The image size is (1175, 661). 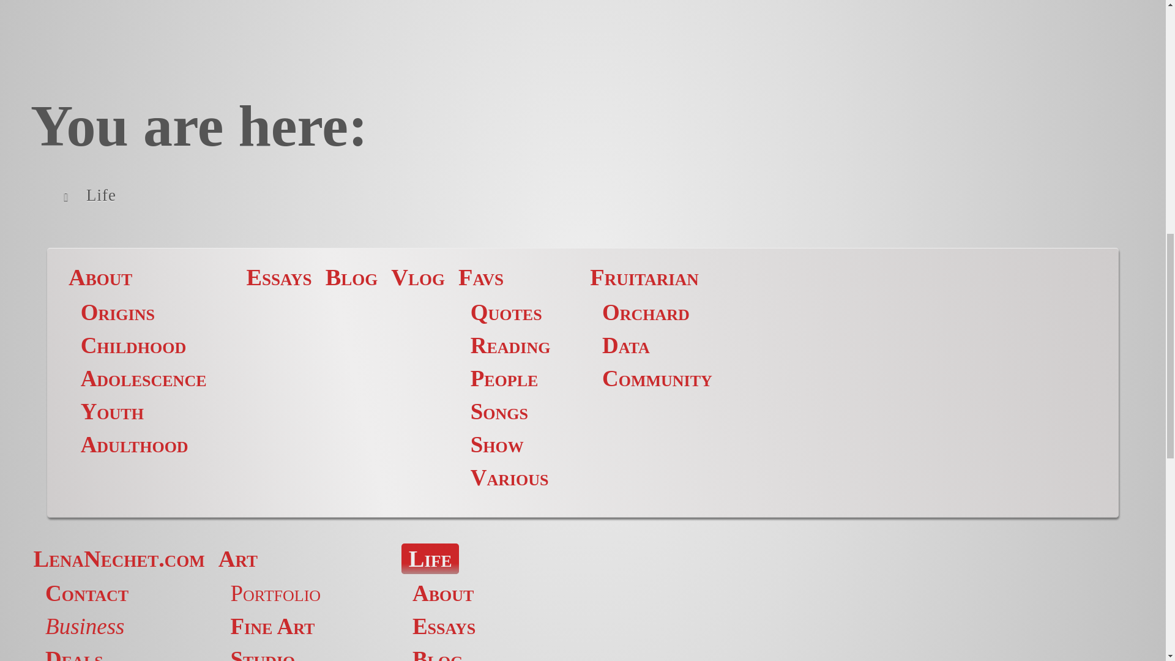 I want to click on Favs, so click(x=481, y=277).